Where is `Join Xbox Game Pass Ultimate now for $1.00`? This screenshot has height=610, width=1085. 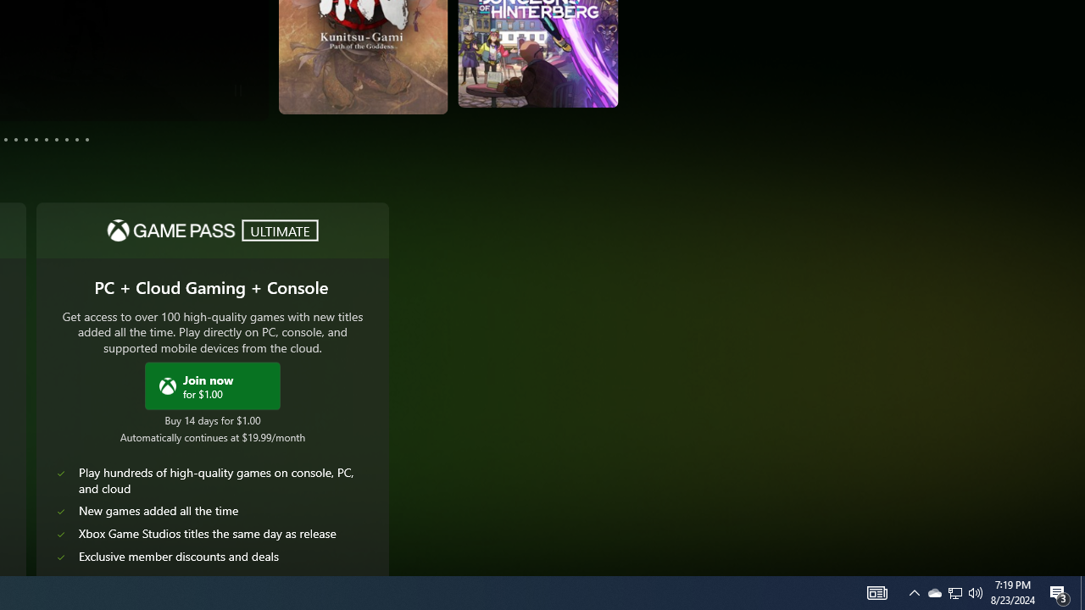 Join Xbox Game Pass Ultimate now for $1.00 is located at coordinates (213, 385).